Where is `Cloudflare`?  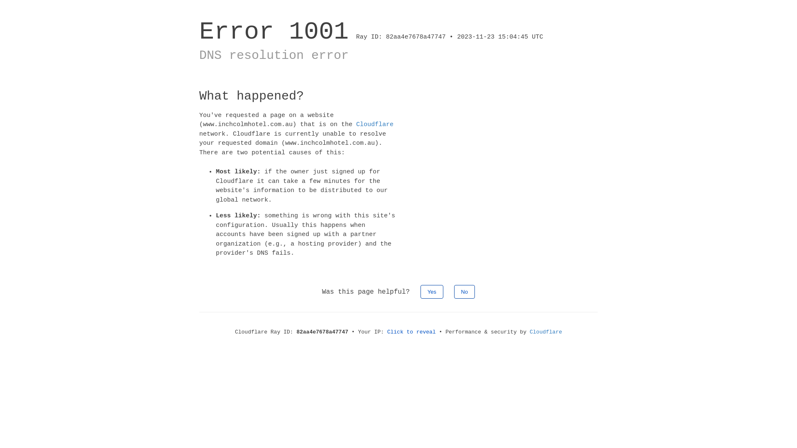 Cloudflare is located at coordinates (546, 332).